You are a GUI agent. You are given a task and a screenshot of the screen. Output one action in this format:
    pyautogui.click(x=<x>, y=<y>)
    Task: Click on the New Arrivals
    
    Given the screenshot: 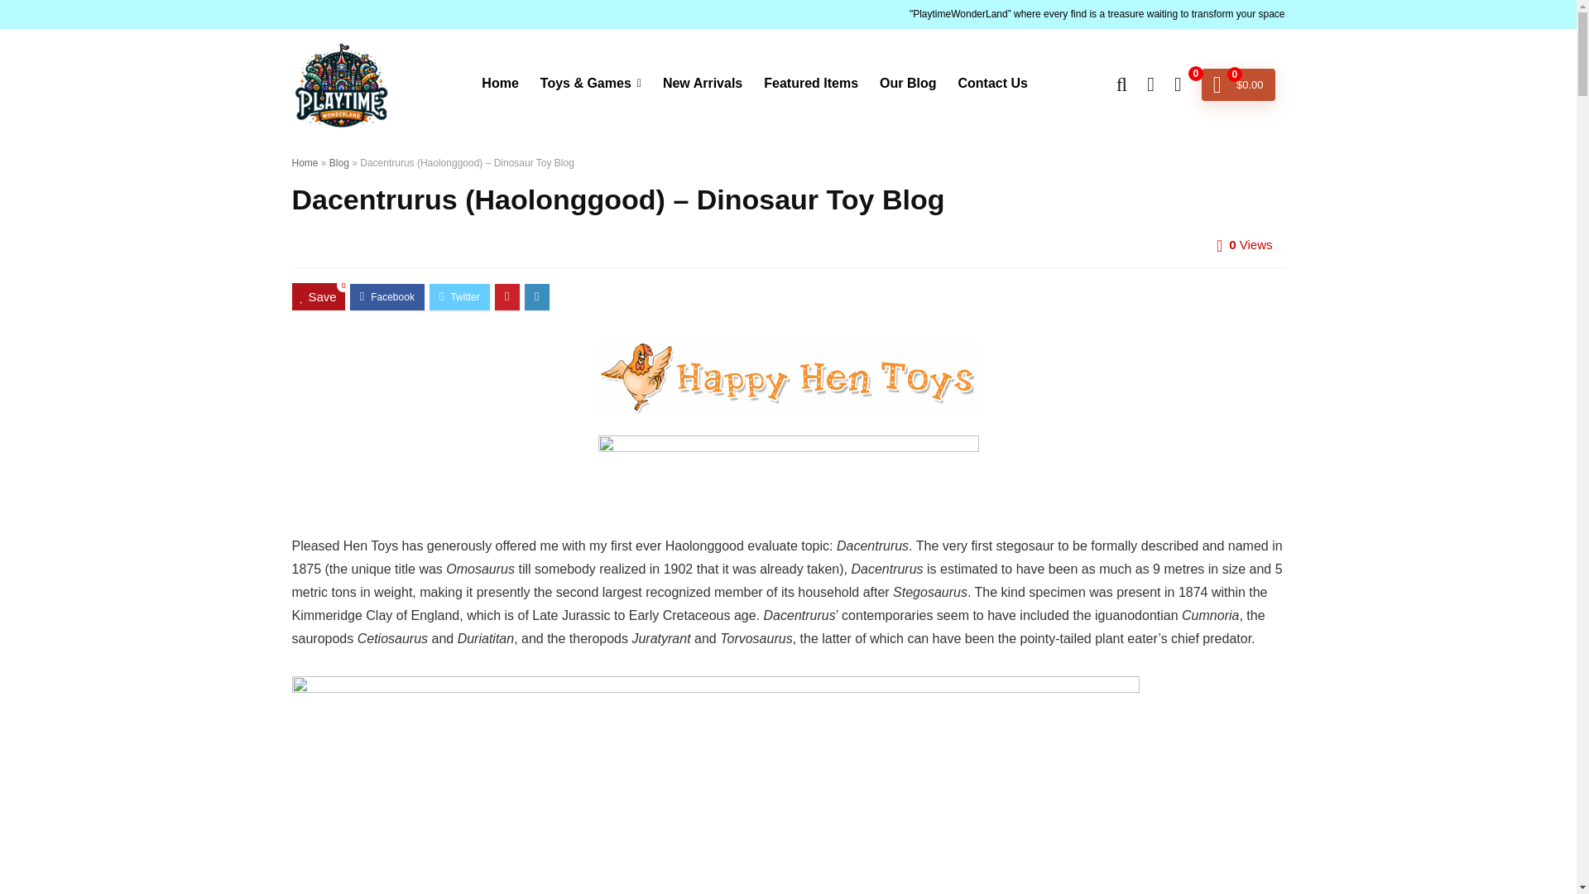 What is the action you would take?
    pyautogui.click(x=702, y=84)
    